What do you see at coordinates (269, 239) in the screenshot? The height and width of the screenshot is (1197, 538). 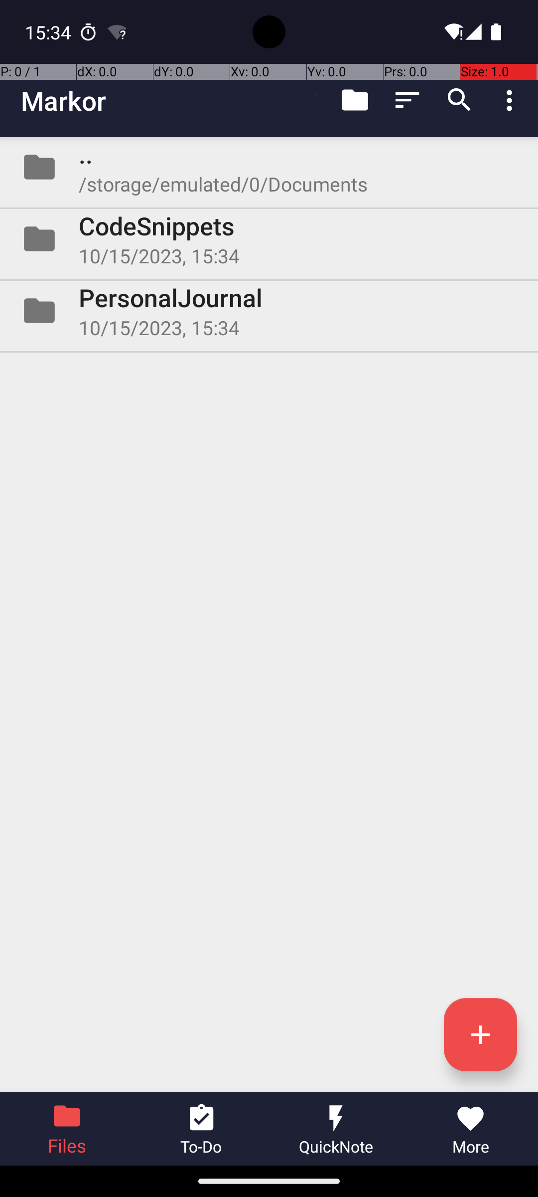 I see `Folder CodeSnippets ` at bounding box center [269, 239].